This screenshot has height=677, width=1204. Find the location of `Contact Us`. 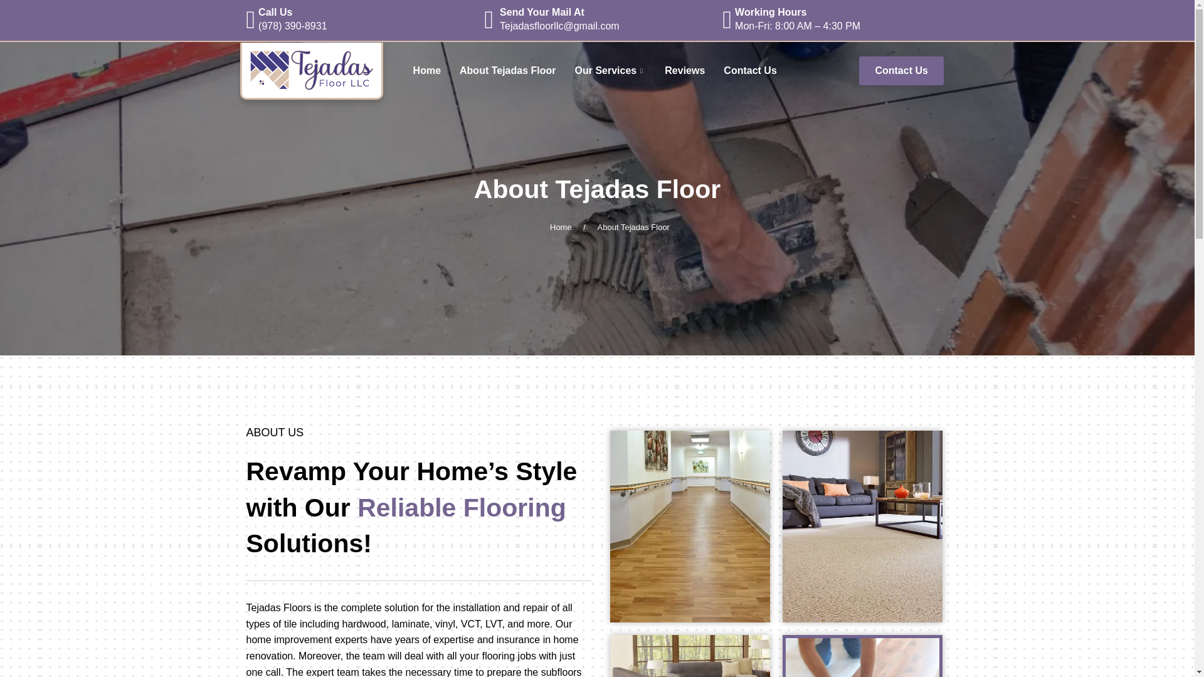

Contact Us is located at coordinates (750, 71).